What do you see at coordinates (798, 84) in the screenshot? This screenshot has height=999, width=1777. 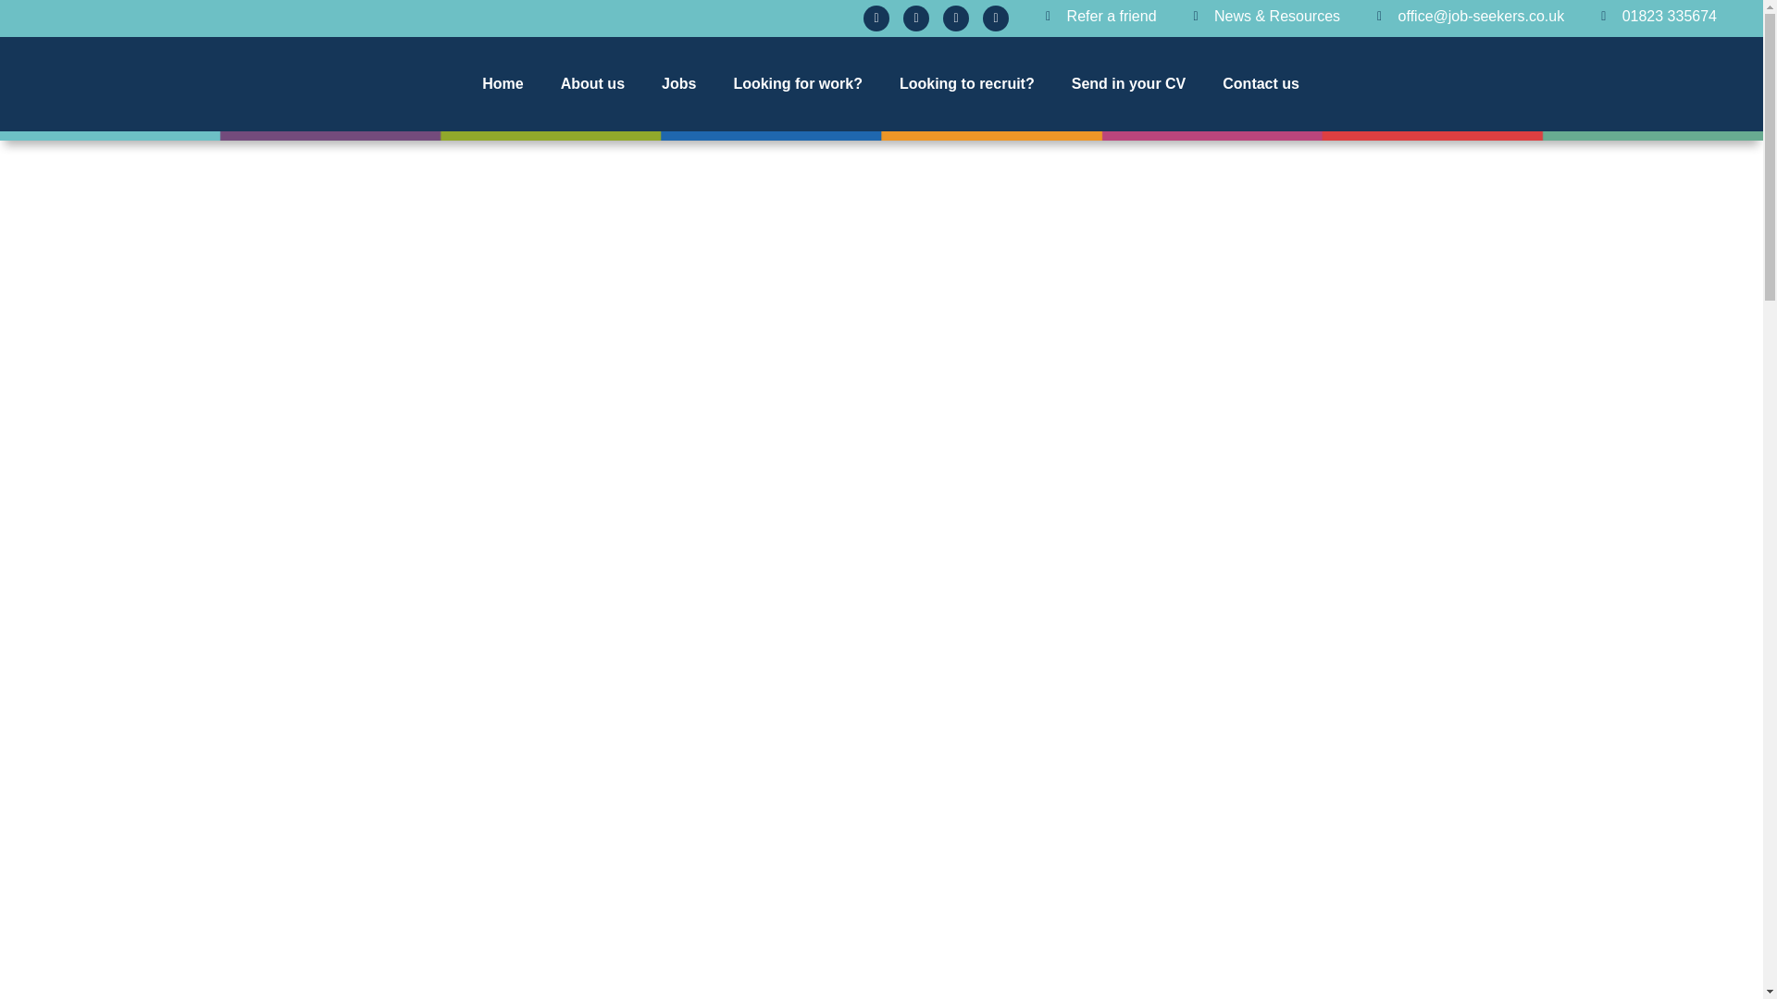 I see `Looking for work?` at bounding box center [798, 84].